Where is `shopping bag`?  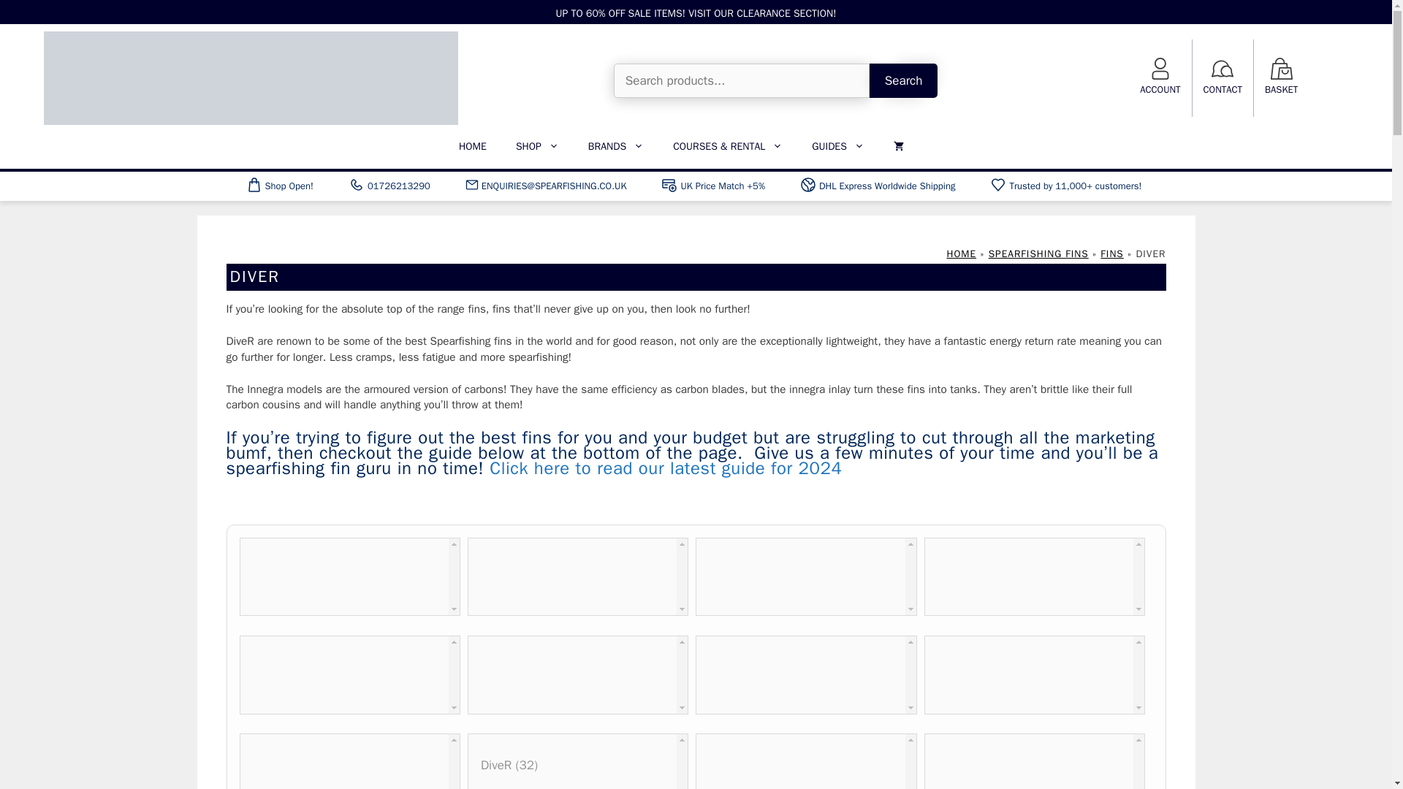 shopping bag is located at coordinates (1282, 69).